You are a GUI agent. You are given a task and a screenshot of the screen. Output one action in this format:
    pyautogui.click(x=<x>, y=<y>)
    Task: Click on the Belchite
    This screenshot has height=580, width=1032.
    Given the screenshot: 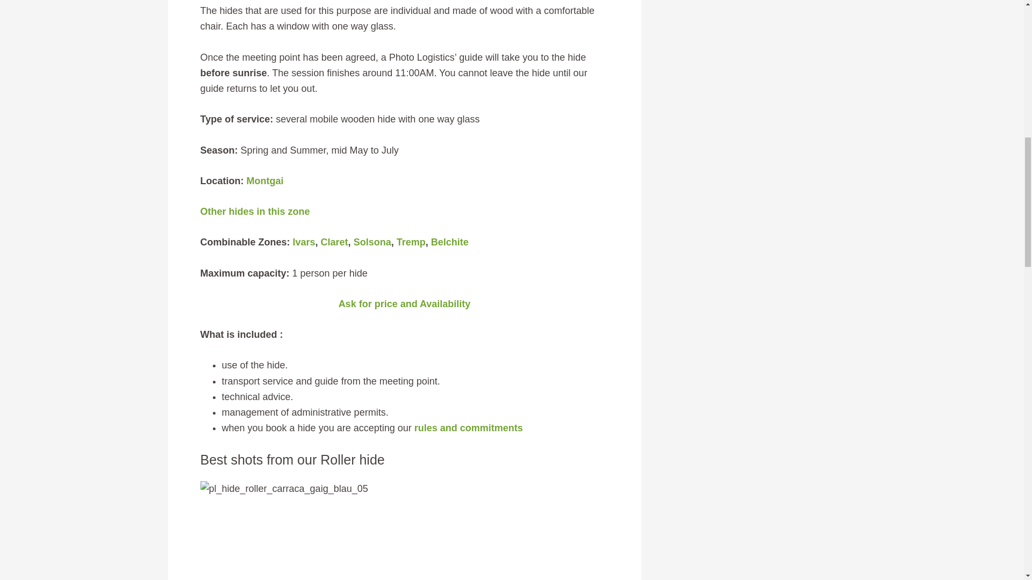 What is the action you would take?
    pyautogui.click(x=449, y=242)
    